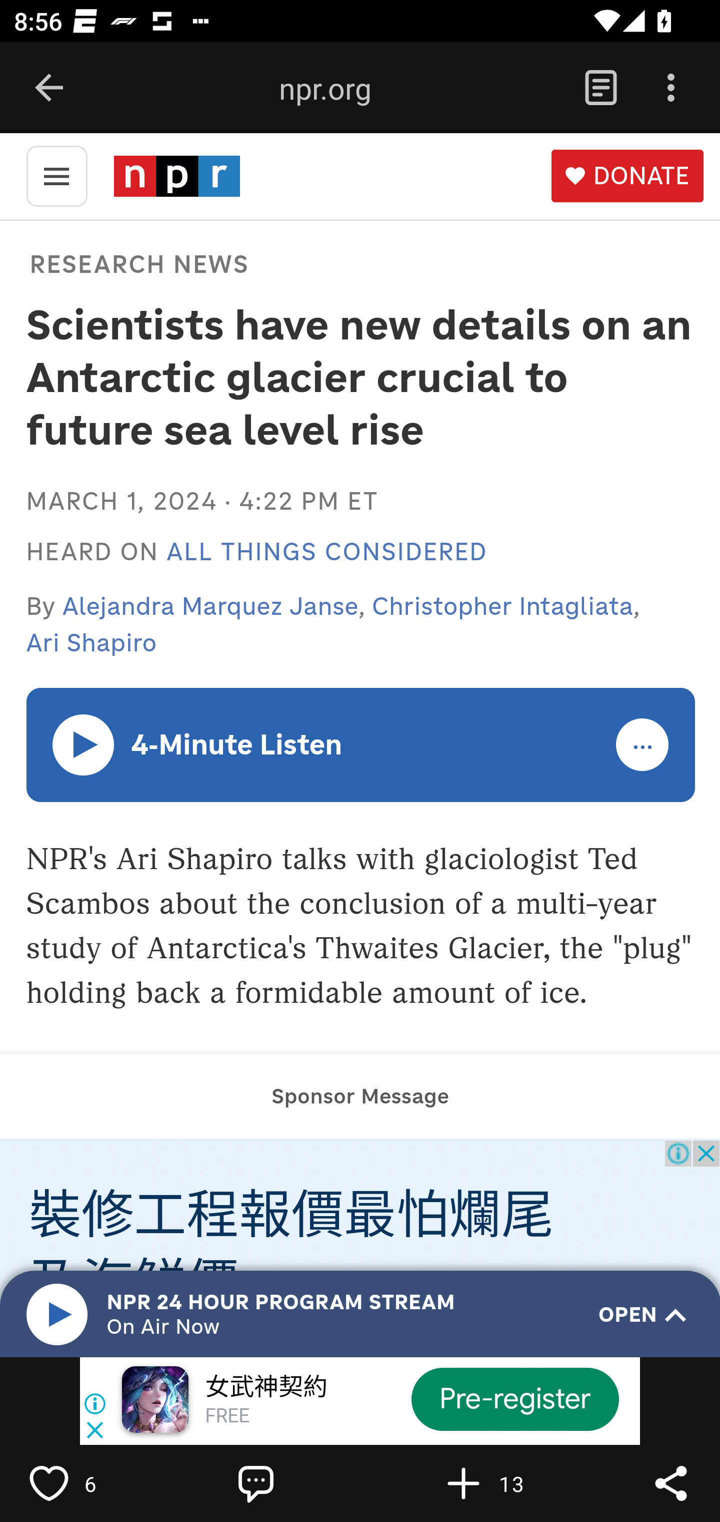  I want to click on LISTEN· 4:24, so click(84, 744).